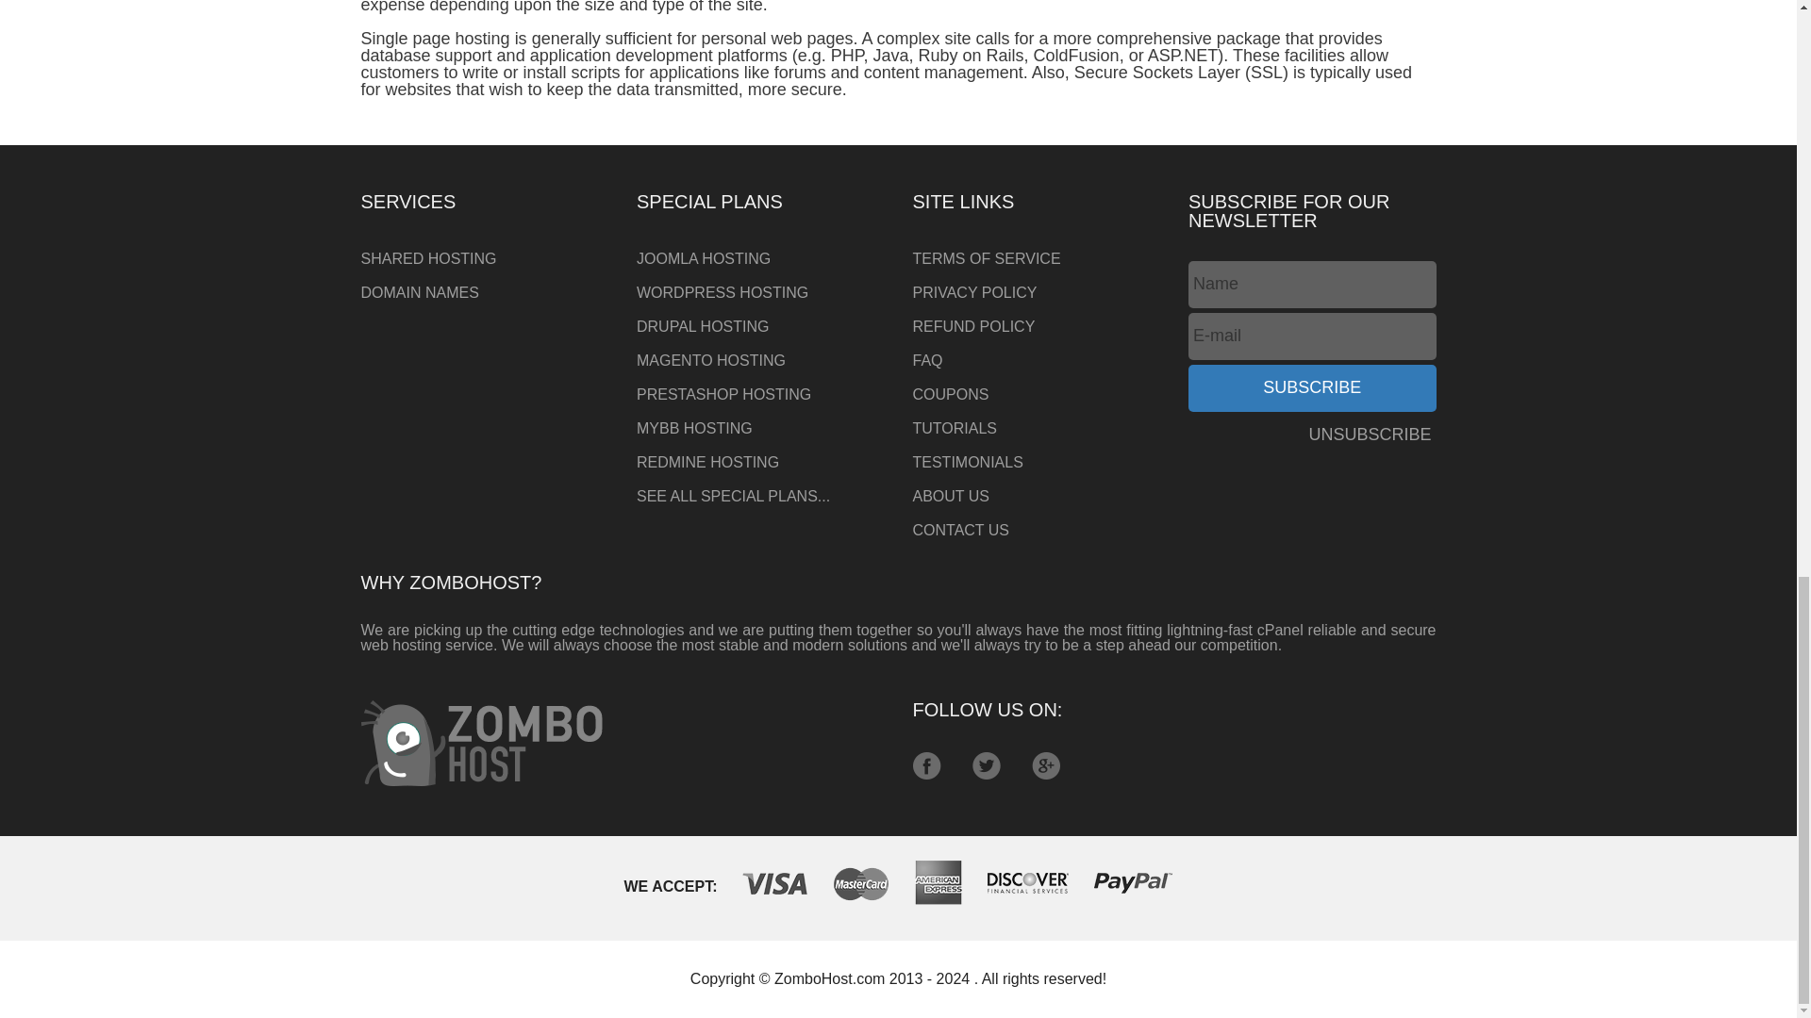 The image size is (1811, 1018). Describe the element at coordinates (1311, 336) in the screenshot. I see `E-mail` at that location.